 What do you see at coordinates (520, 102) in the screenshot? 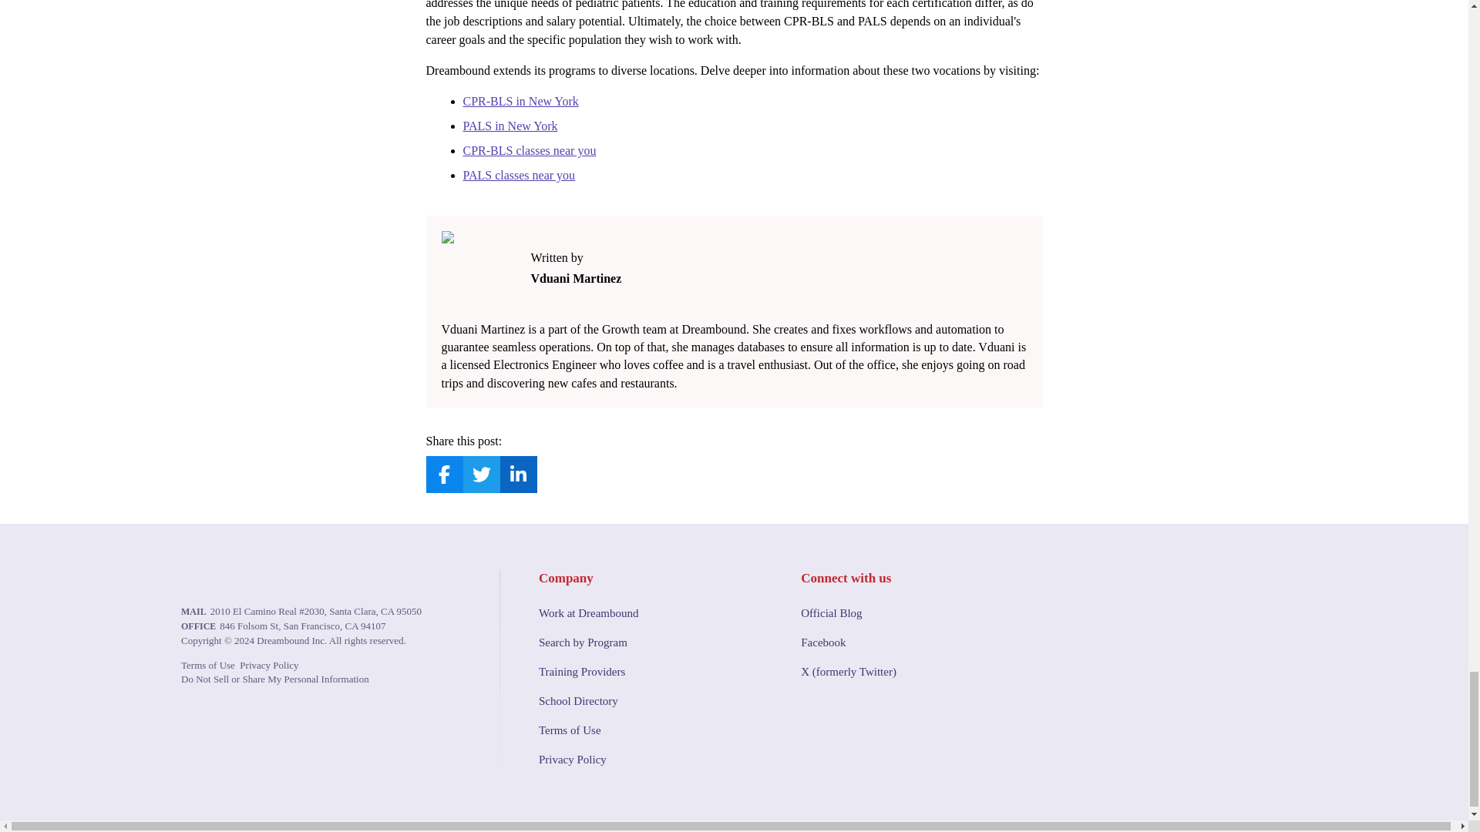
I see `CPR-BLS in New York` at bounding box center [520, 102].